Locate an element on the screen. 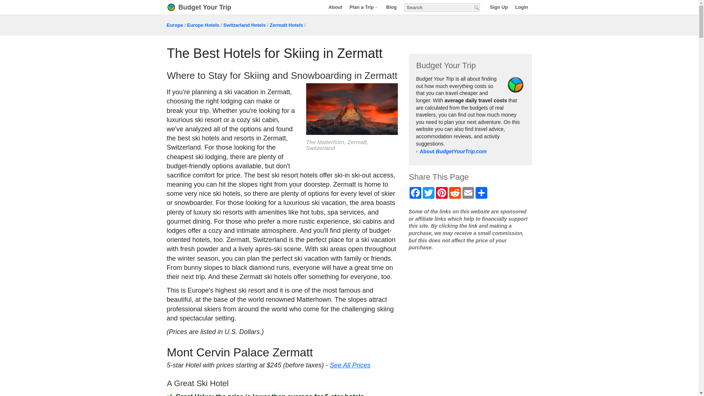  Sign Up is located at coordinates (499, 7).